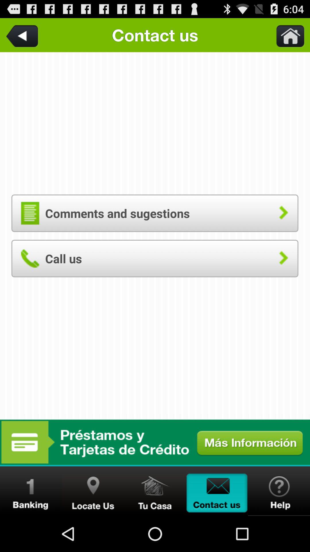  What do you see at coordinates (155, 258) in the screenshot?
I see `press the call us` at bounding box center [155, 258].